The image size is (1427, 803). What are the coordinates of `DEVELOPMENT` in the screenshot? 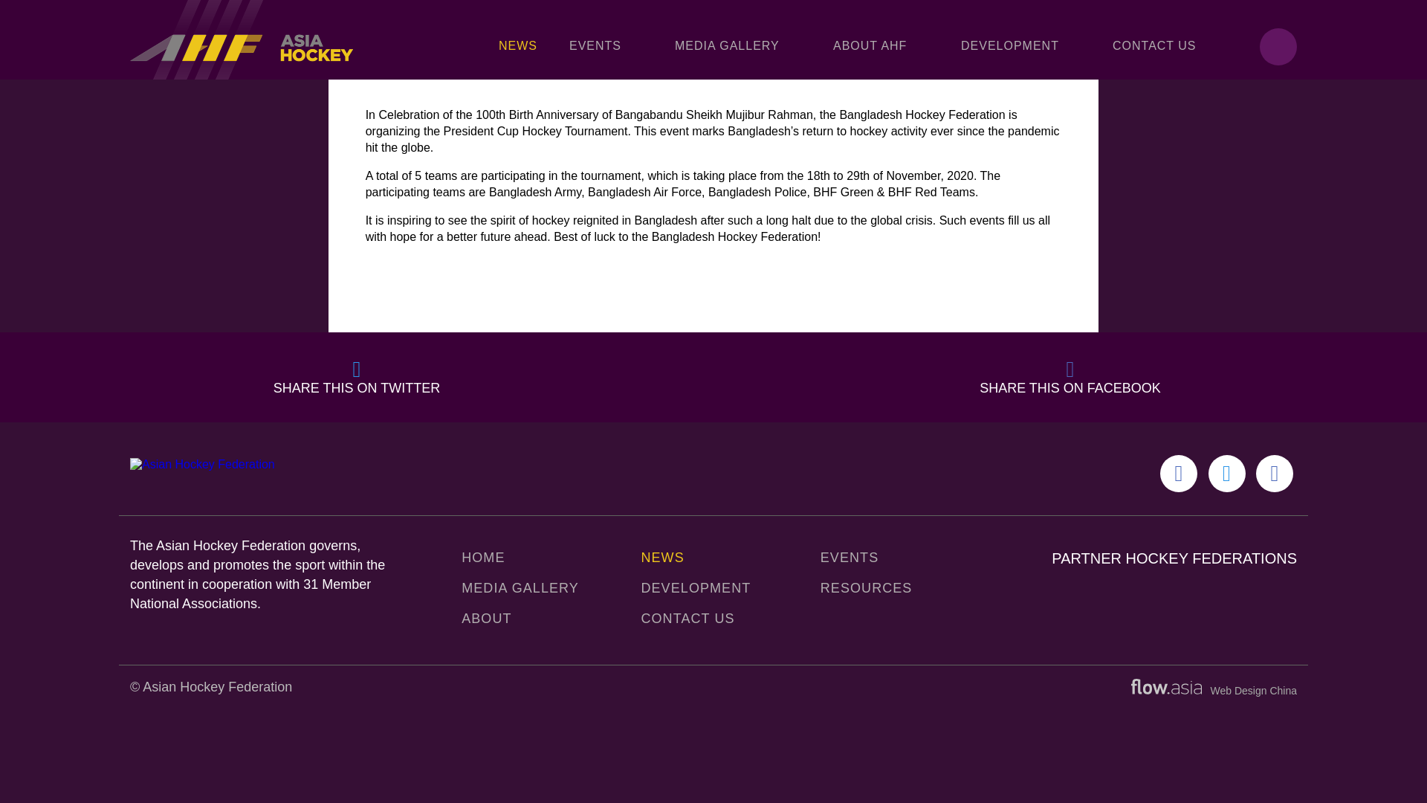 It's located at (1021, 39).